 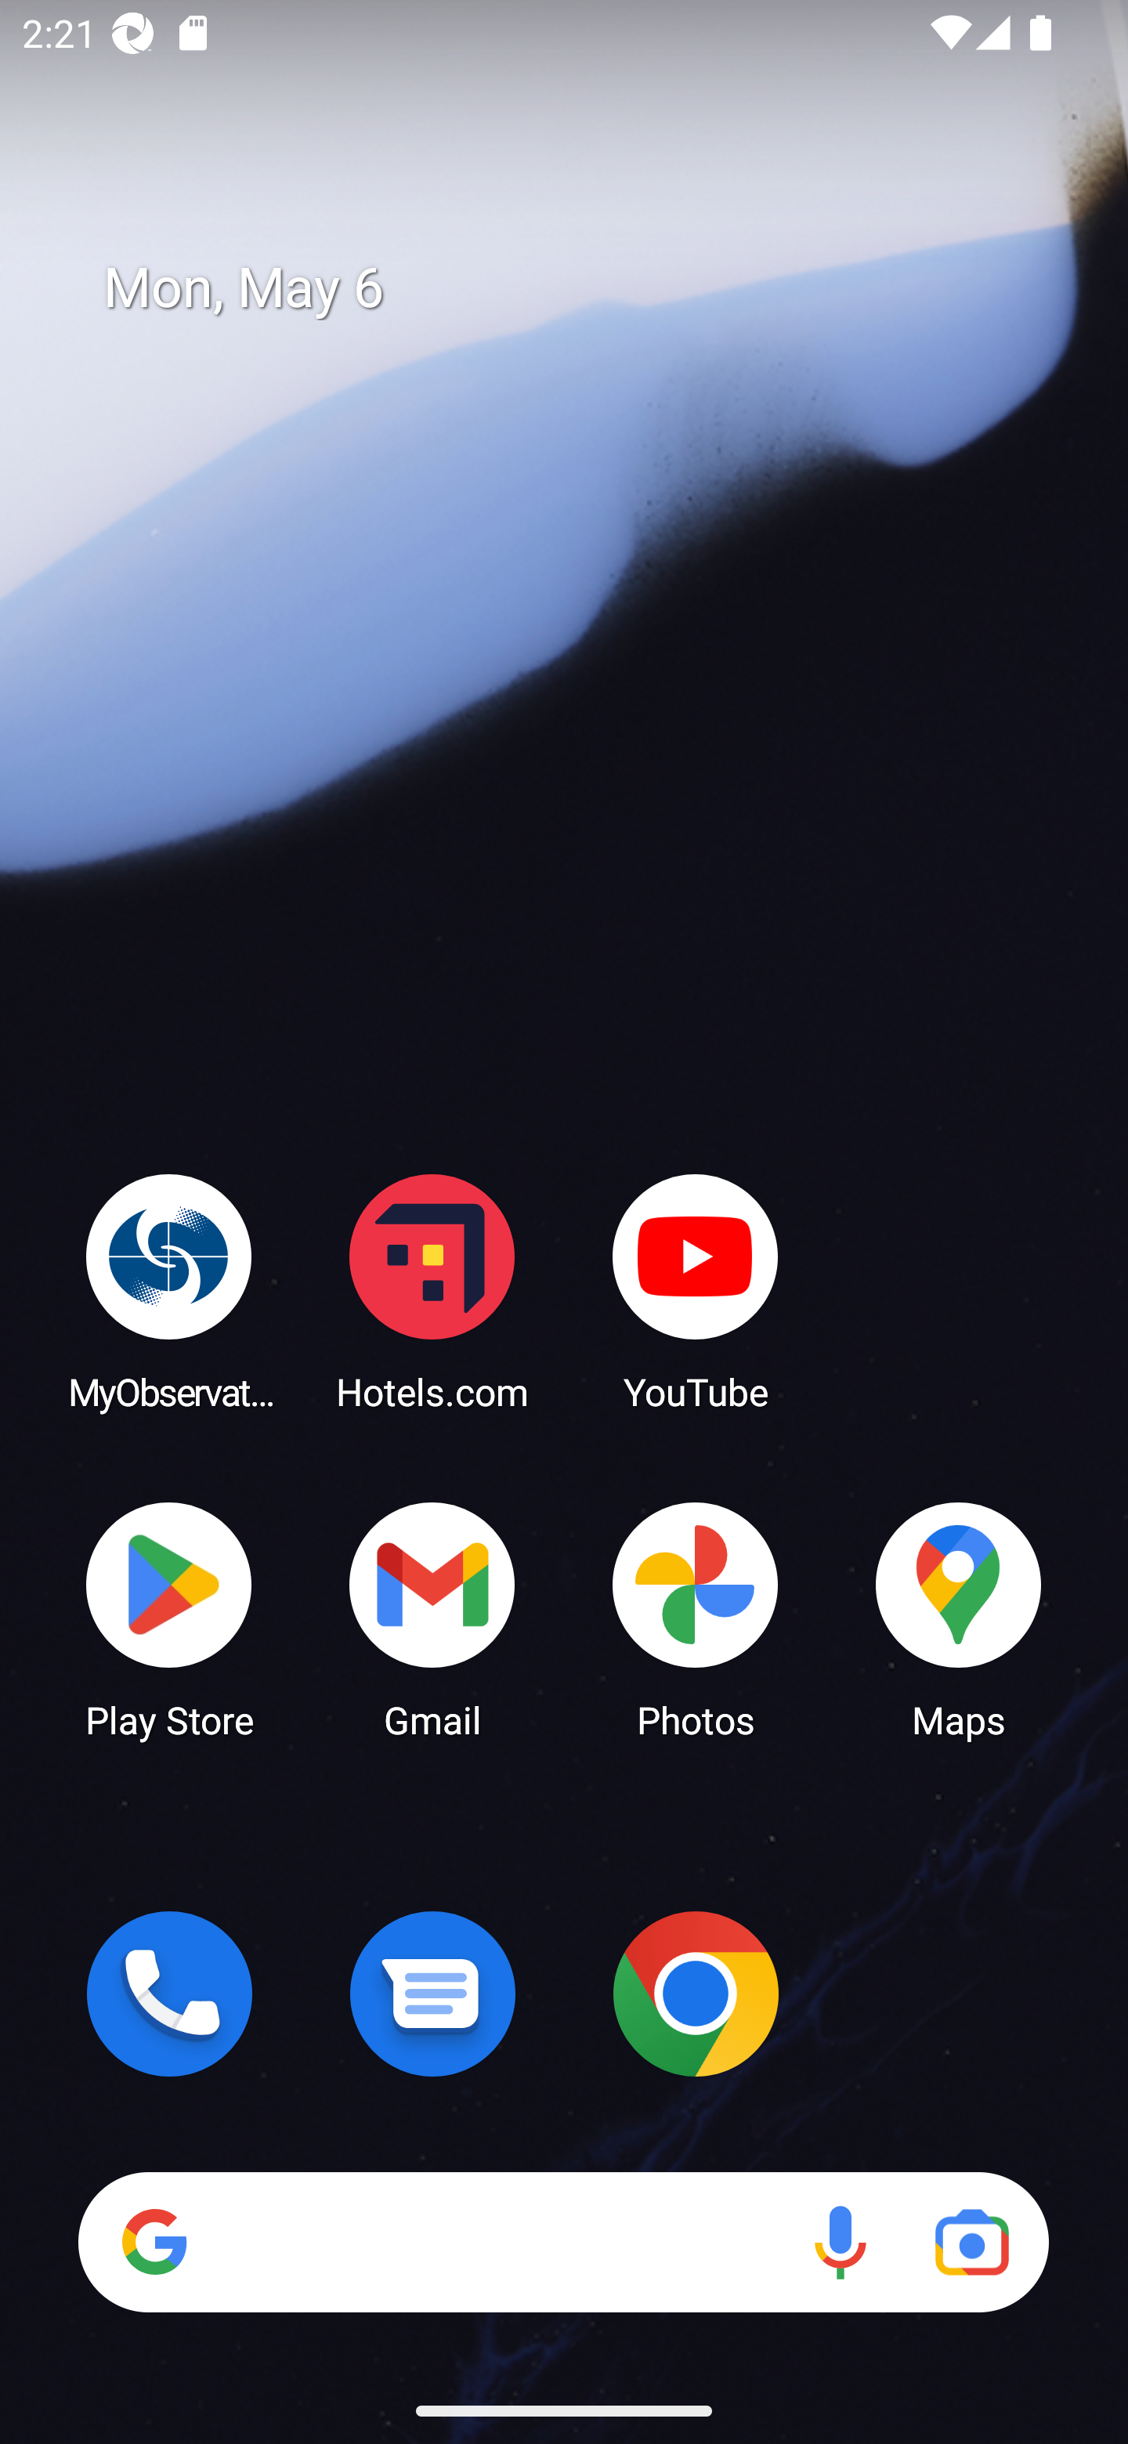 I want to click on Play Store, so click(x=169, y=1618).